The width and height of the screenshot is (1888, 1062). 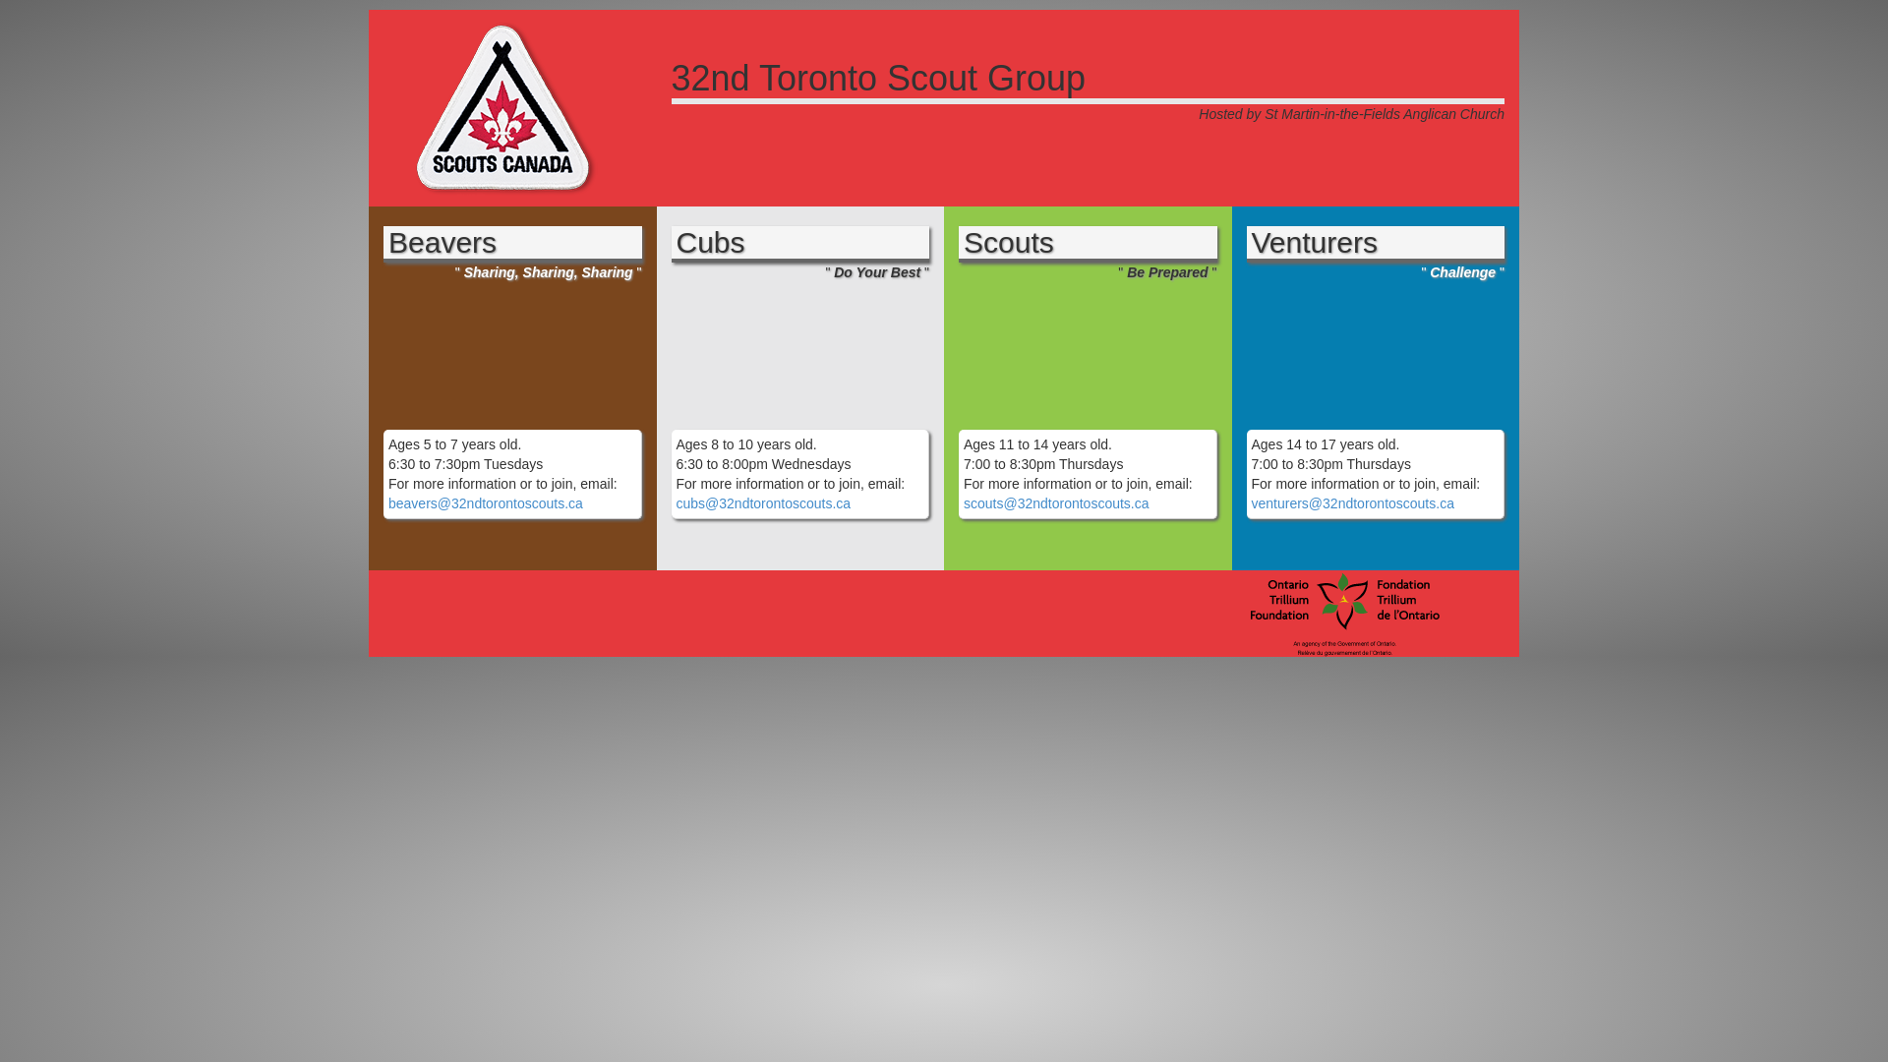 What do you see at coordinates (486, 503) in the screenshot?
I see `beavers@32ndtorontoscouts.ca` at bounding box center [486, 503].